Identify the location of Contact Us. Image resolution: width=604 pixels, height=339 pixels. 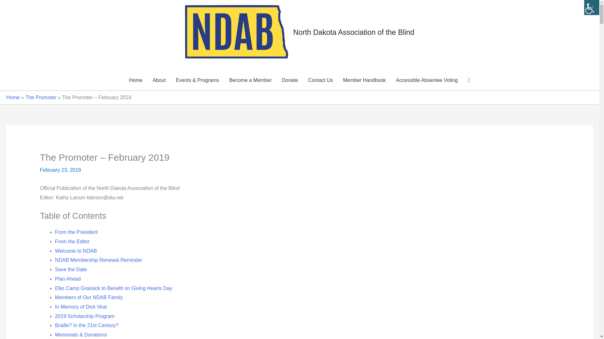
(320, 80).